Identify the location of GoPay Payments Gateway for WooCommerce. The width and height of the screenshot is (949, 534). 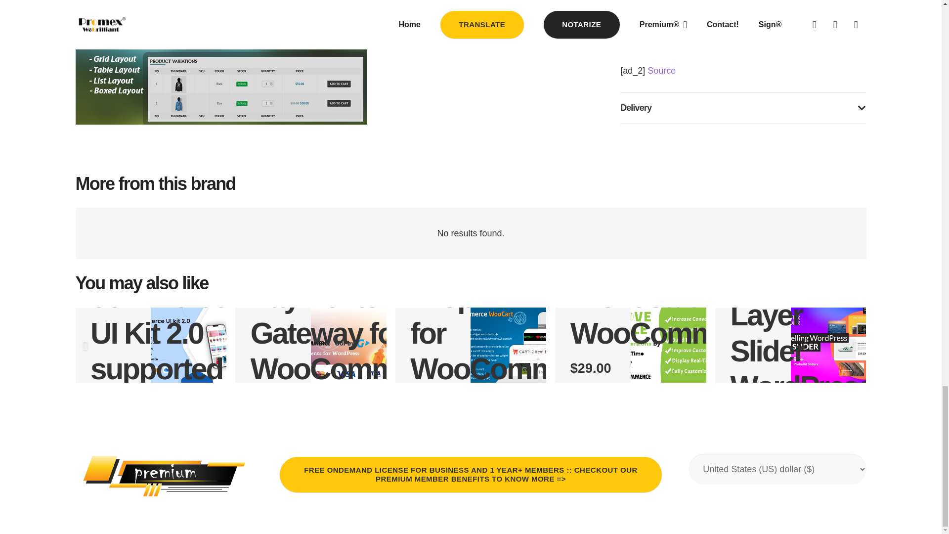
(351, 314).